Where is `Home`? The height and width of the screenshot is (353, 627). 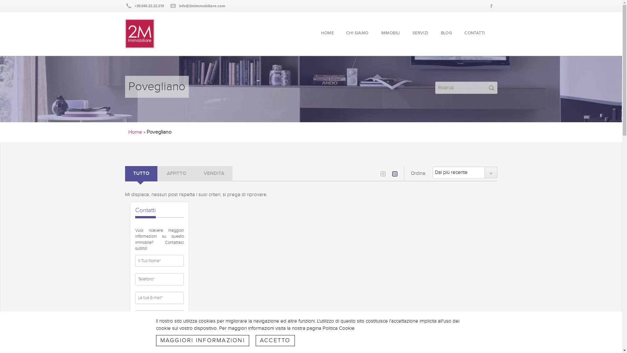 Home is located at coordinates (135, 132).